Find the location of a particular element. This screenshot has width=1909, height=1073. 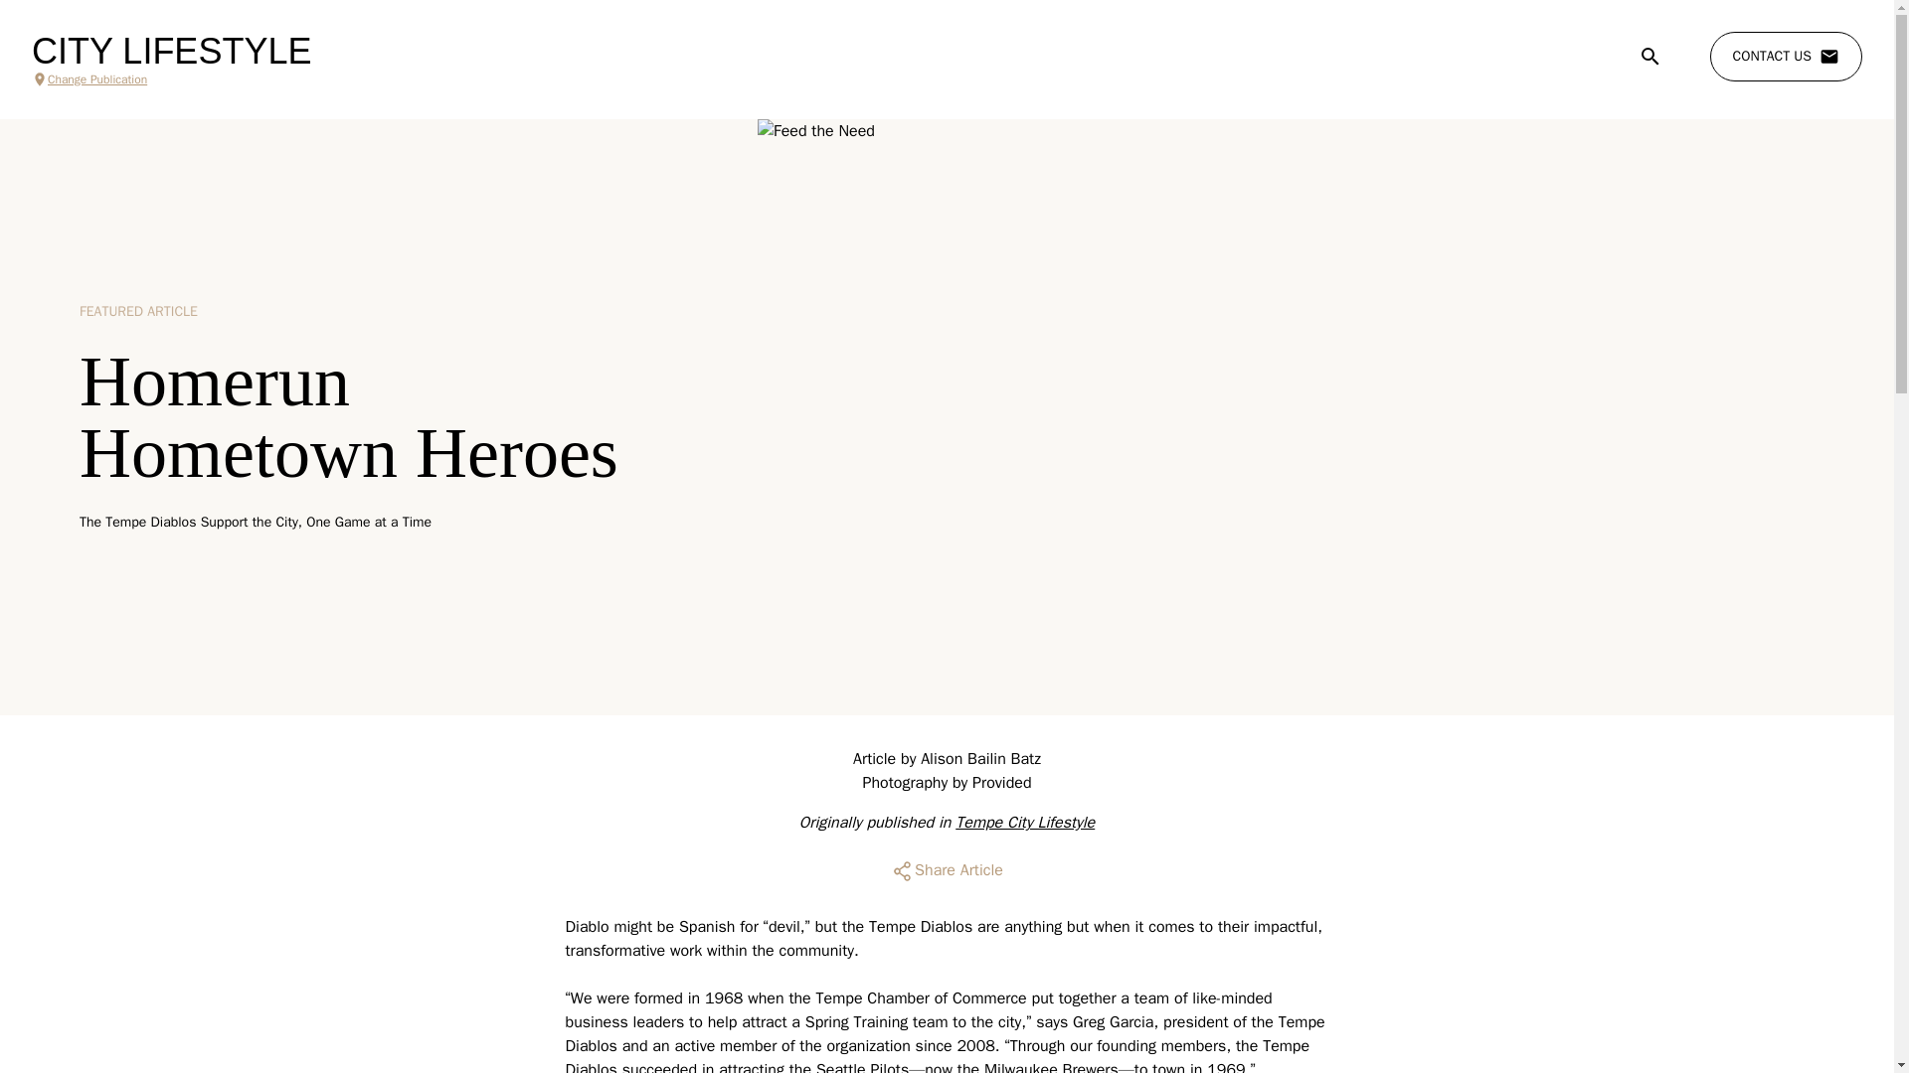

CITY LIFESTYLE is located at coordinates (171, 52).